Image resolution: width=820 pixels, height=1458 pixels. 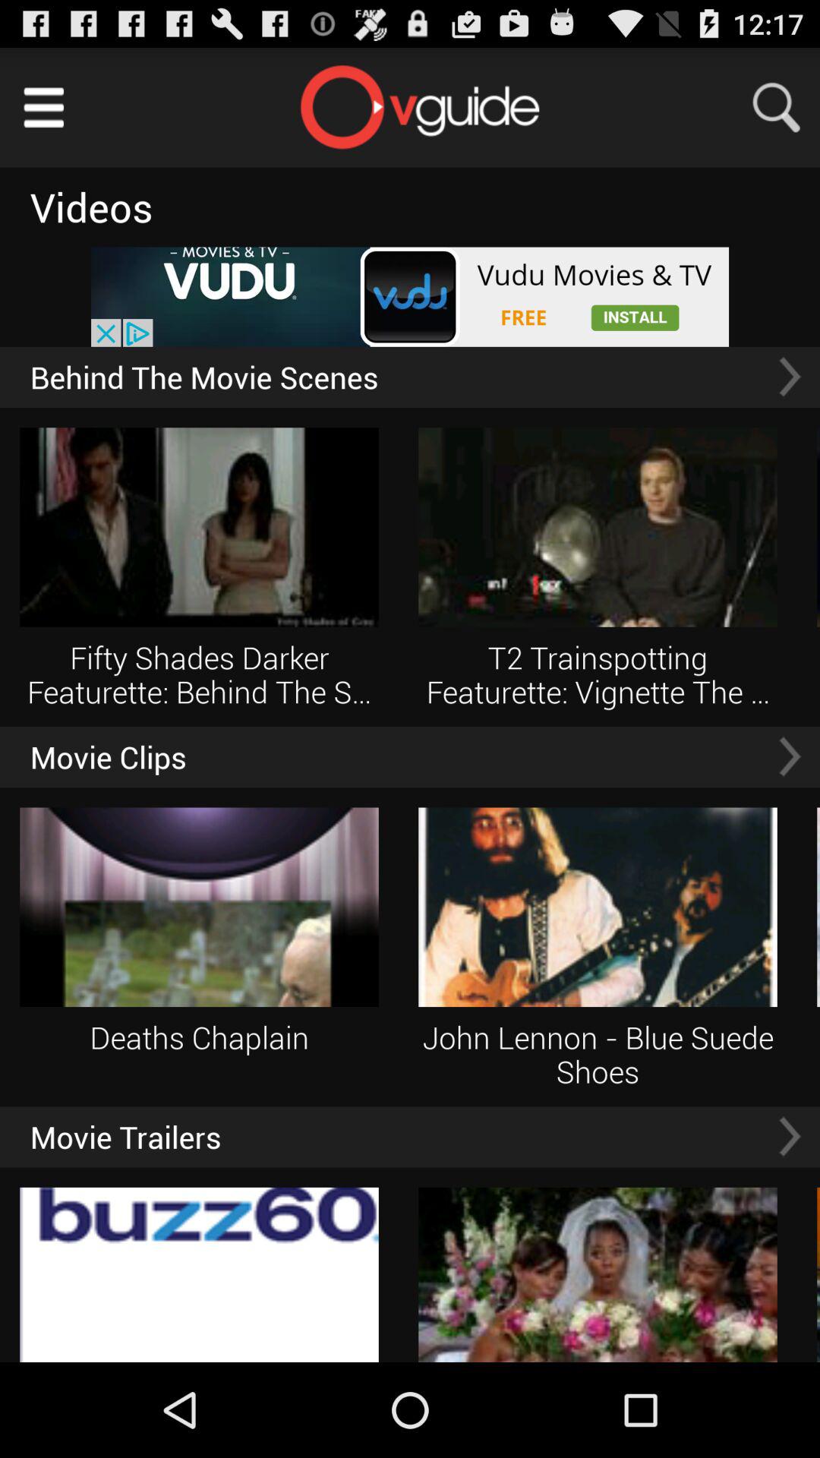 What do you see at coordinates (790, 756) in the screenshot?
I see `go to next` at bounding box center [790, 756].